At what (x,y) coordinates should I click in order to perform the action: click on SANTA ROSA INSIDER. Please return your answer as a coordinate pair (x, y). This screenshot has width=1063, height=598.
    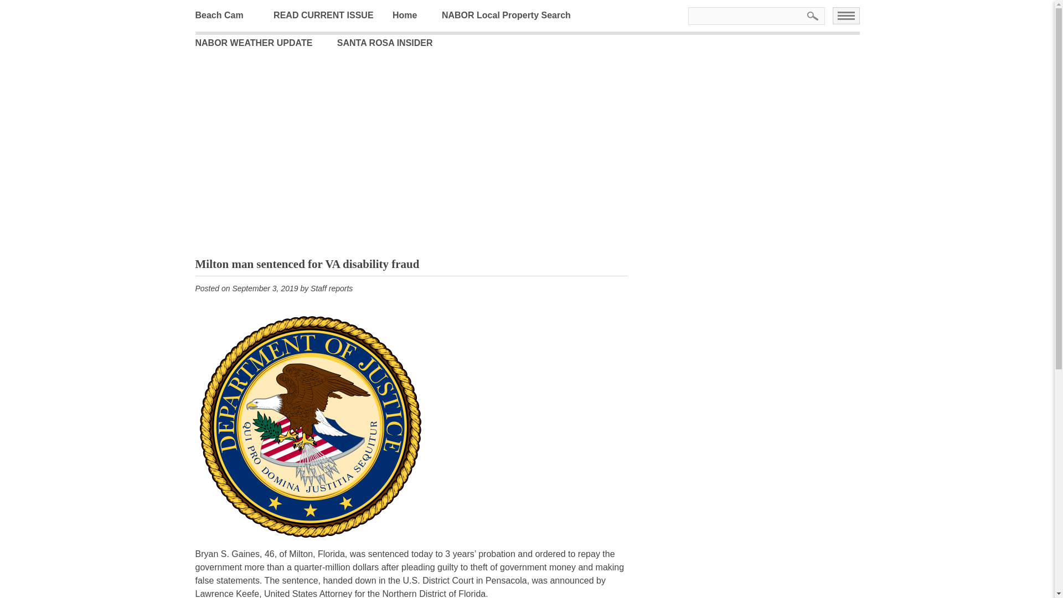
    Looking at the image, I should click on (393, 43).